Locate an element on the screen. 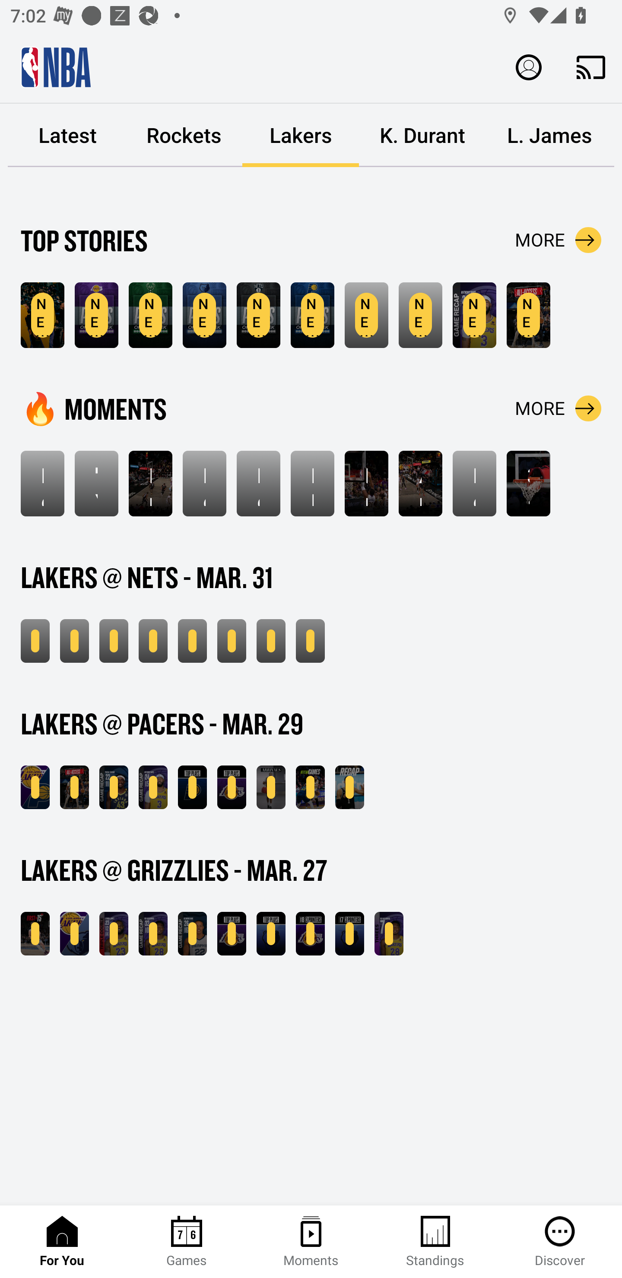 The width and height of the screenshot is (622, 1278). NEW Highlights From Anthony Davis's 24-Point Game is located at coordinates (153, 787).